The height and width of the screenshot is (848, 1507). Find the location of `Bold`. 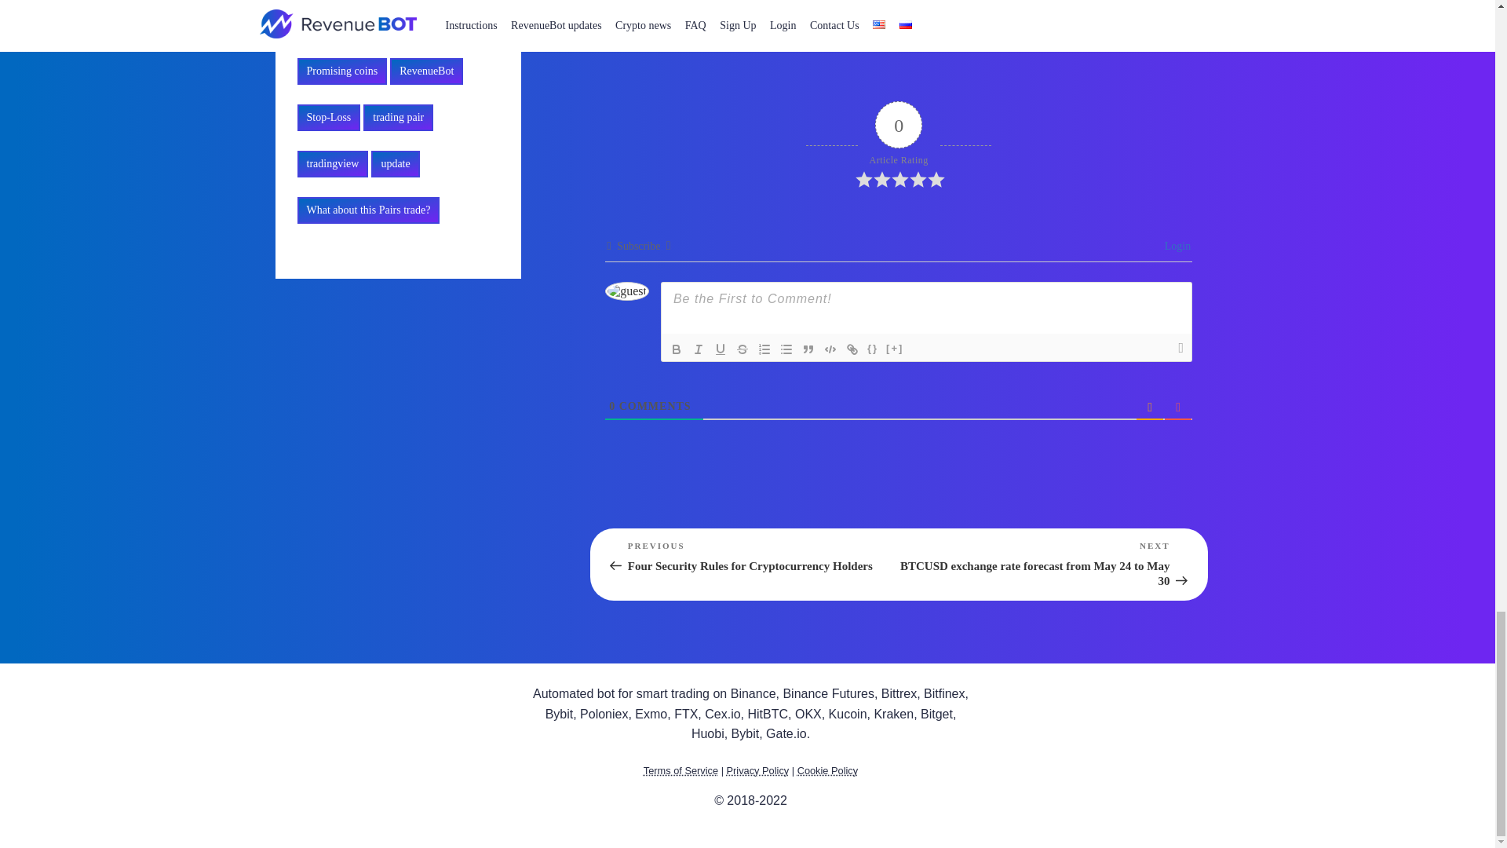

Bold is located at coordinates (677, 349).